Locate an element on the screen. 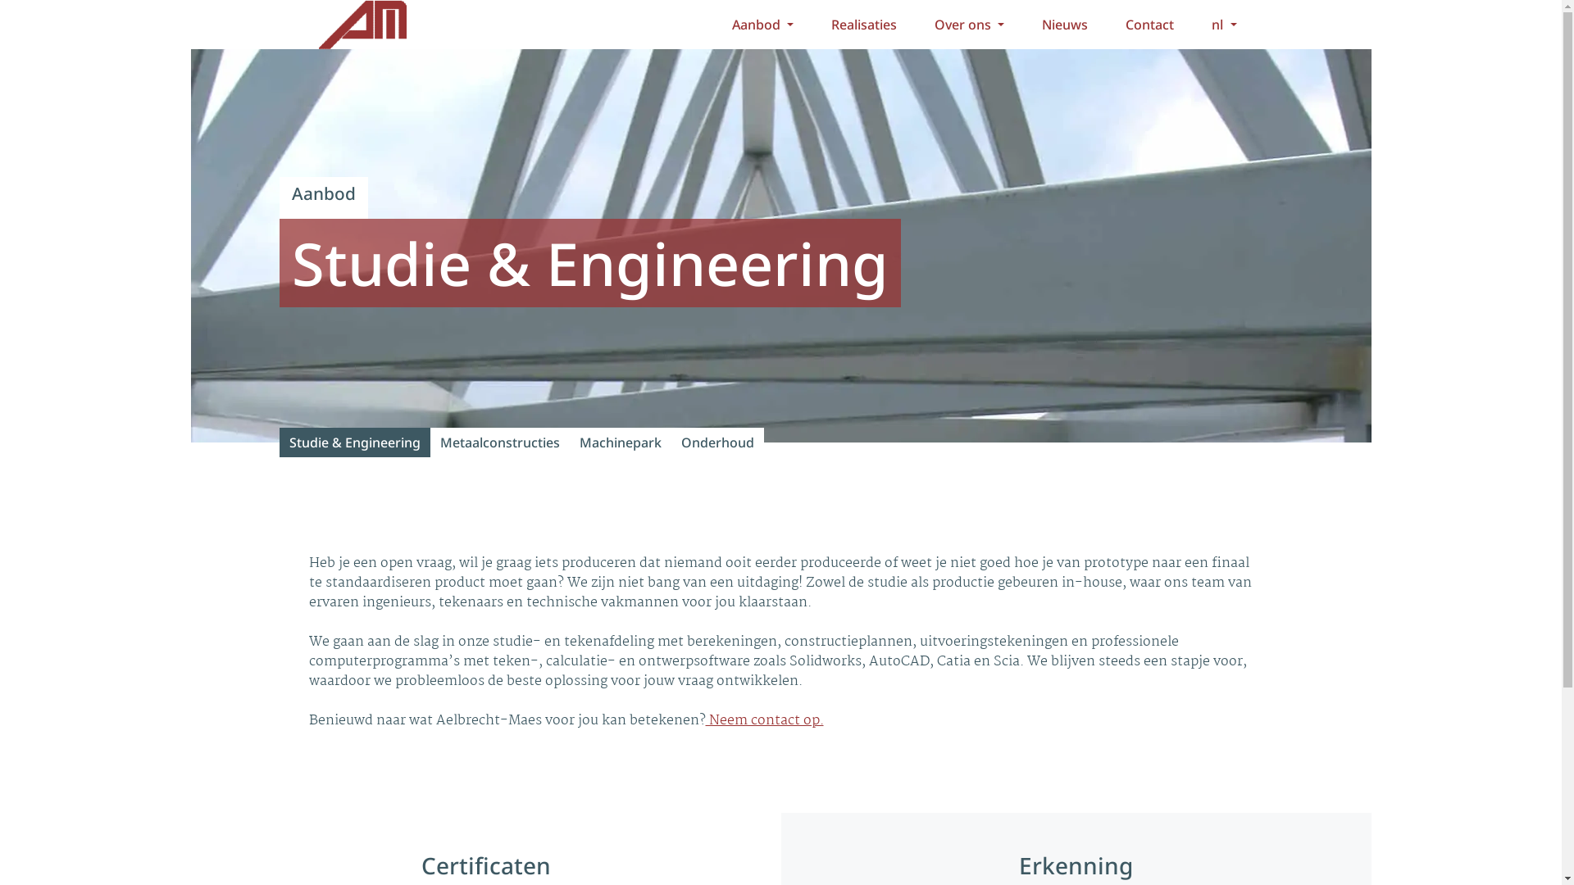 The height and width of the screenshot is (885, 1574). Machinepark is located at coordinates (620, 442).